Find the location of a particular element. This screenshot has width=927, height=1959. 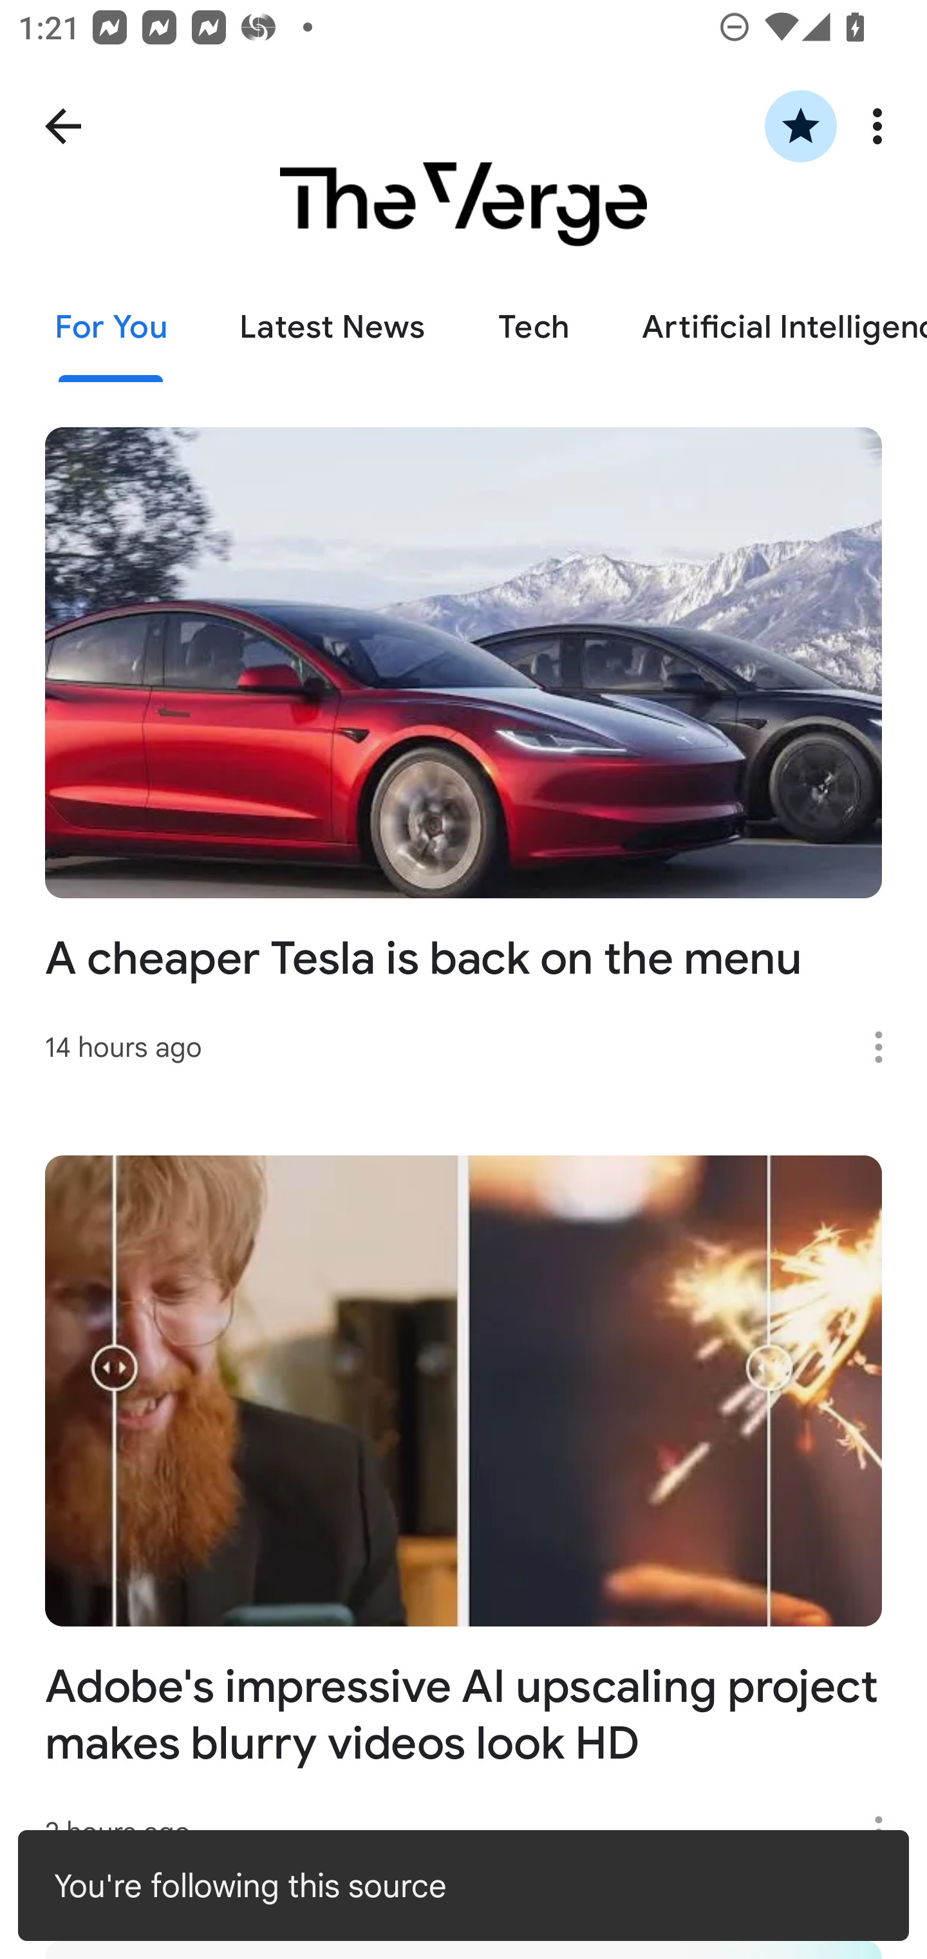

Latest News is located at coordinates (332, 327).